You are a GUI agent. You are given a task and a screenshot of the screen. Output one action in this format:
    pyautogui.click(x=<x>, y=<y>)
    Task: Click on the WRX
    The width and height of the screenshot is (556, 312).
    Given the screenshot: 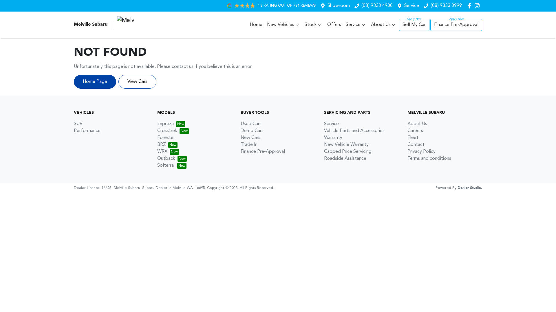 What is the action you would take?
    pyautogui.click(x=168, y=152)
    